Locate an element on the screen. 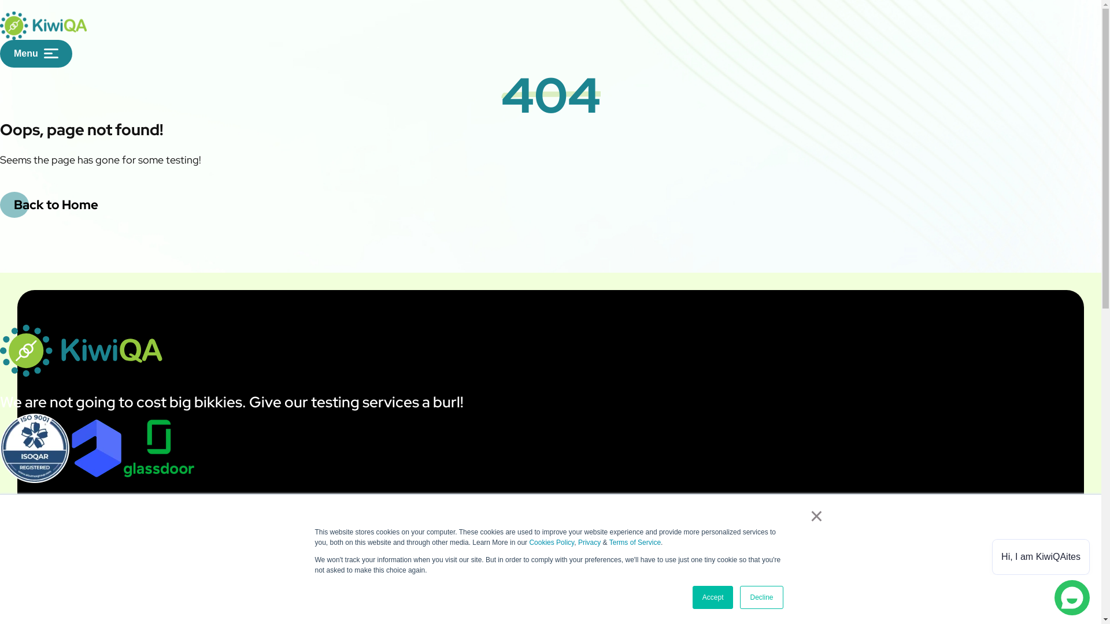 Image resolution: width=1110 pixels, height=624 pixels. Privacy is located at coordinates (590, 543).